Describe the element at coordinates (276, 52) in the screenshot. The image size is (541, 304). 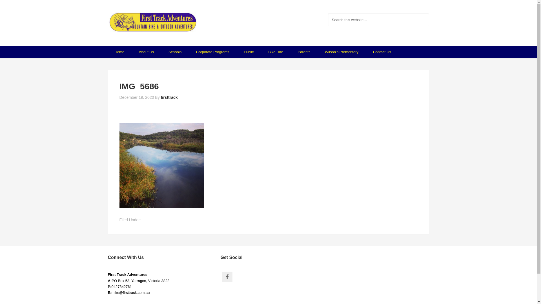
I see `Bike Hire` at that location.